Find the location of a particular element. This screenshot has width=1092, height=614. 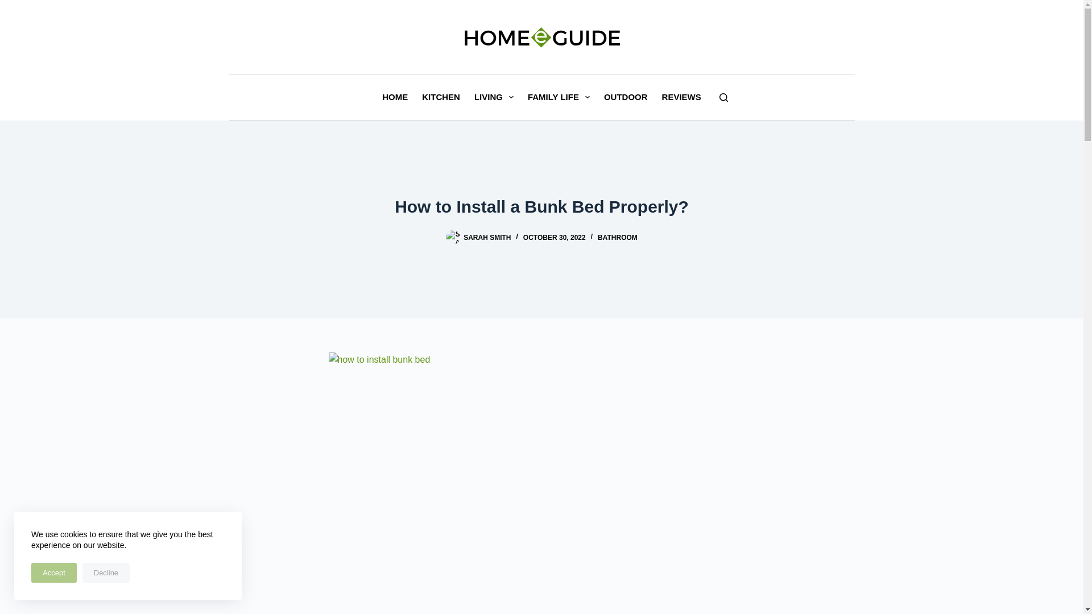

OUTDOOR is located at coordinates (625, 97).